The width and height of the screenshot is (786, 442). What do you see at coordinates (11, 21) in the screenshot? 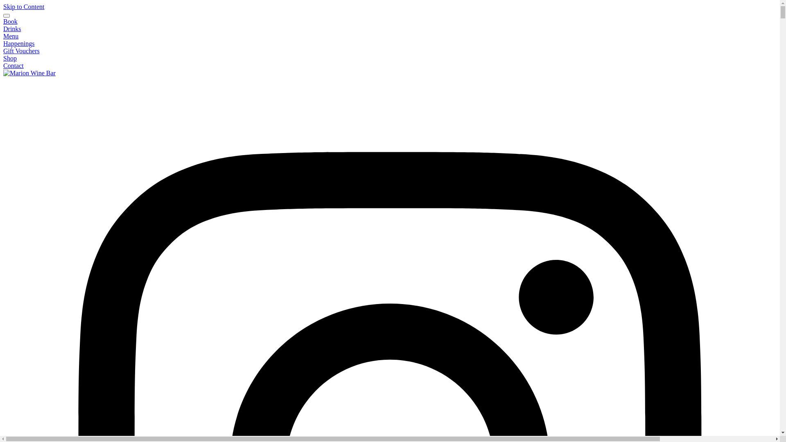
I see `Book` at bounding box center [11, 21].